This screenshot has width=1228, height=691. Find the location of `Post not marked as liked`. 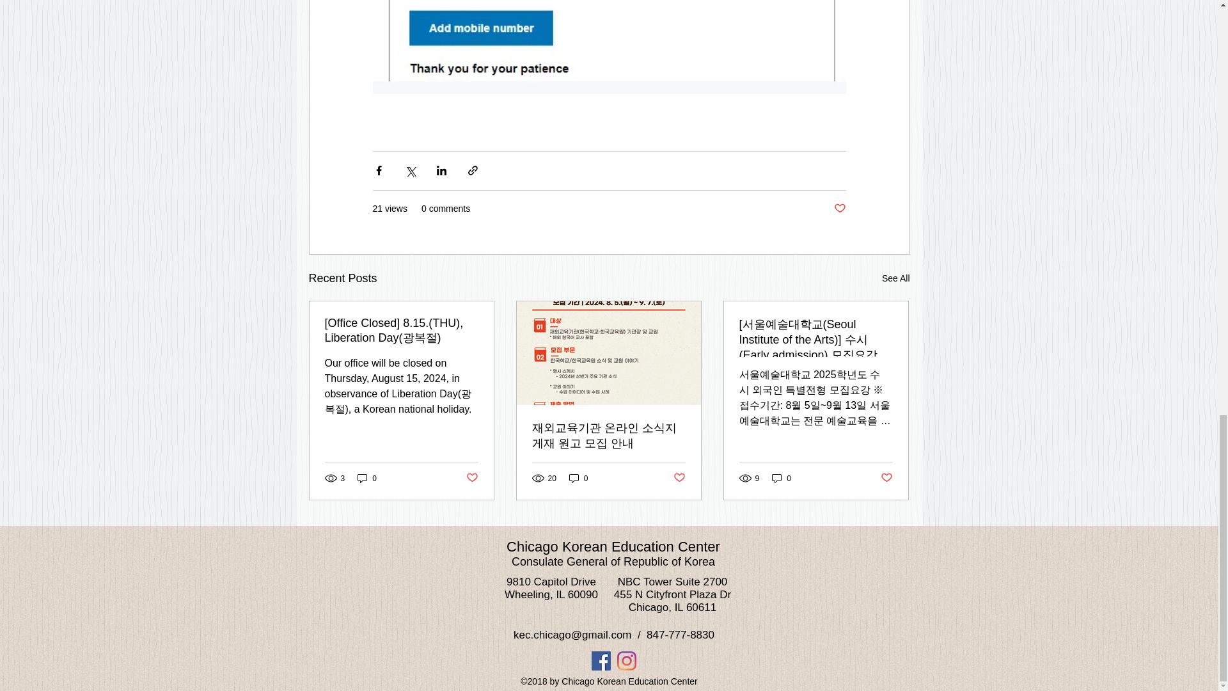

Post not marked as liked is located at coordinates (679, 478).